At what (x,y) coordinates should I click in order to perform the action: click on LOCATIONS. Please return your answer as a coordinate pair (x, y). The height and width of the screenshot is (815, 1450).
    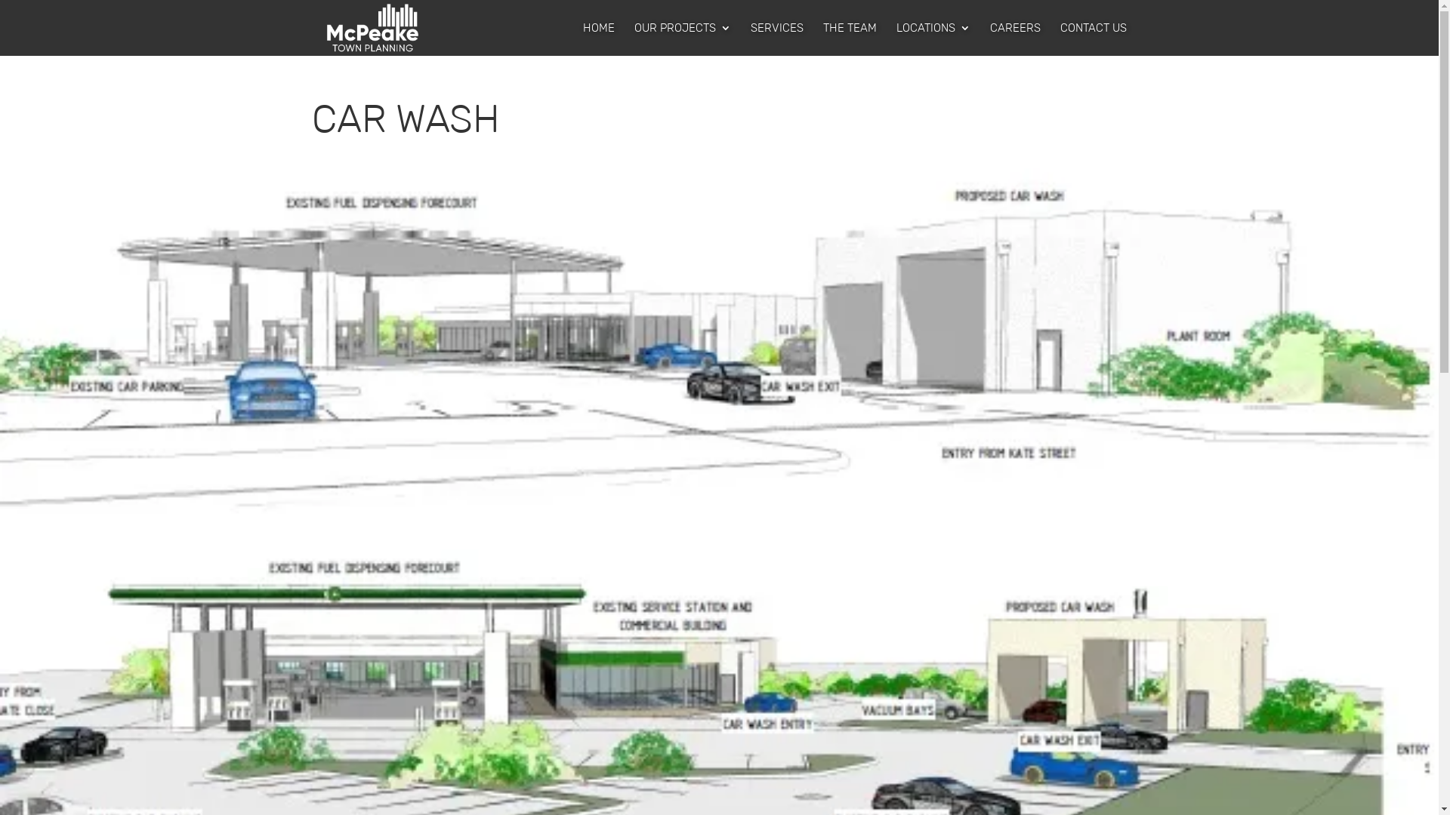
    Looking at the image, I should click on (933, 39).